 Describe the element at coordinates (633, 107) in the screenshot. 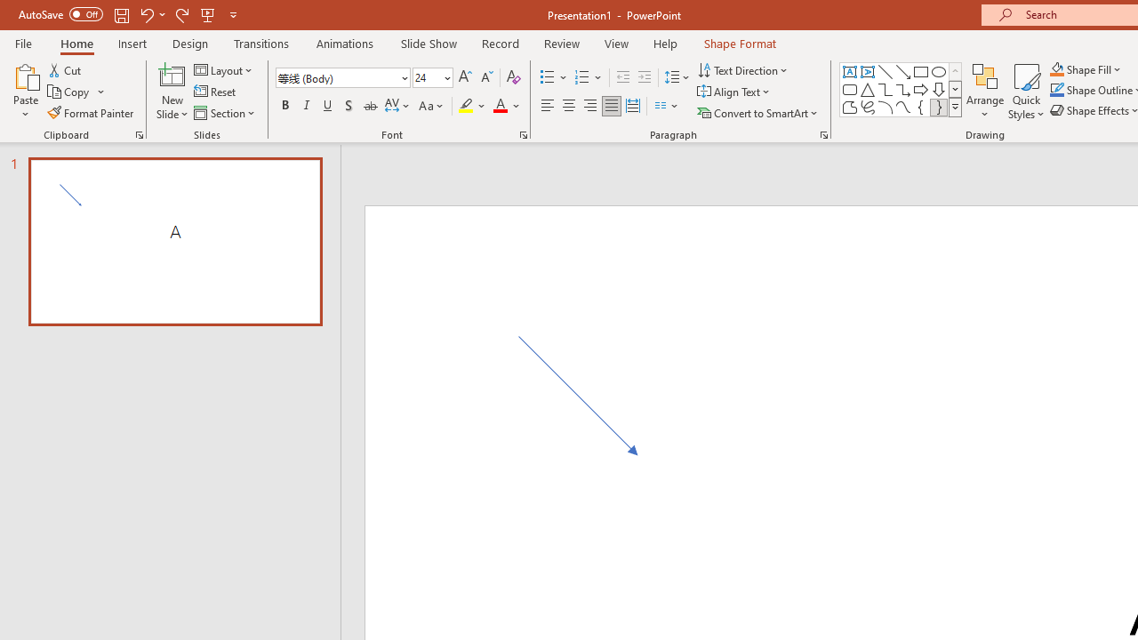

I see `Distributed` at that location.